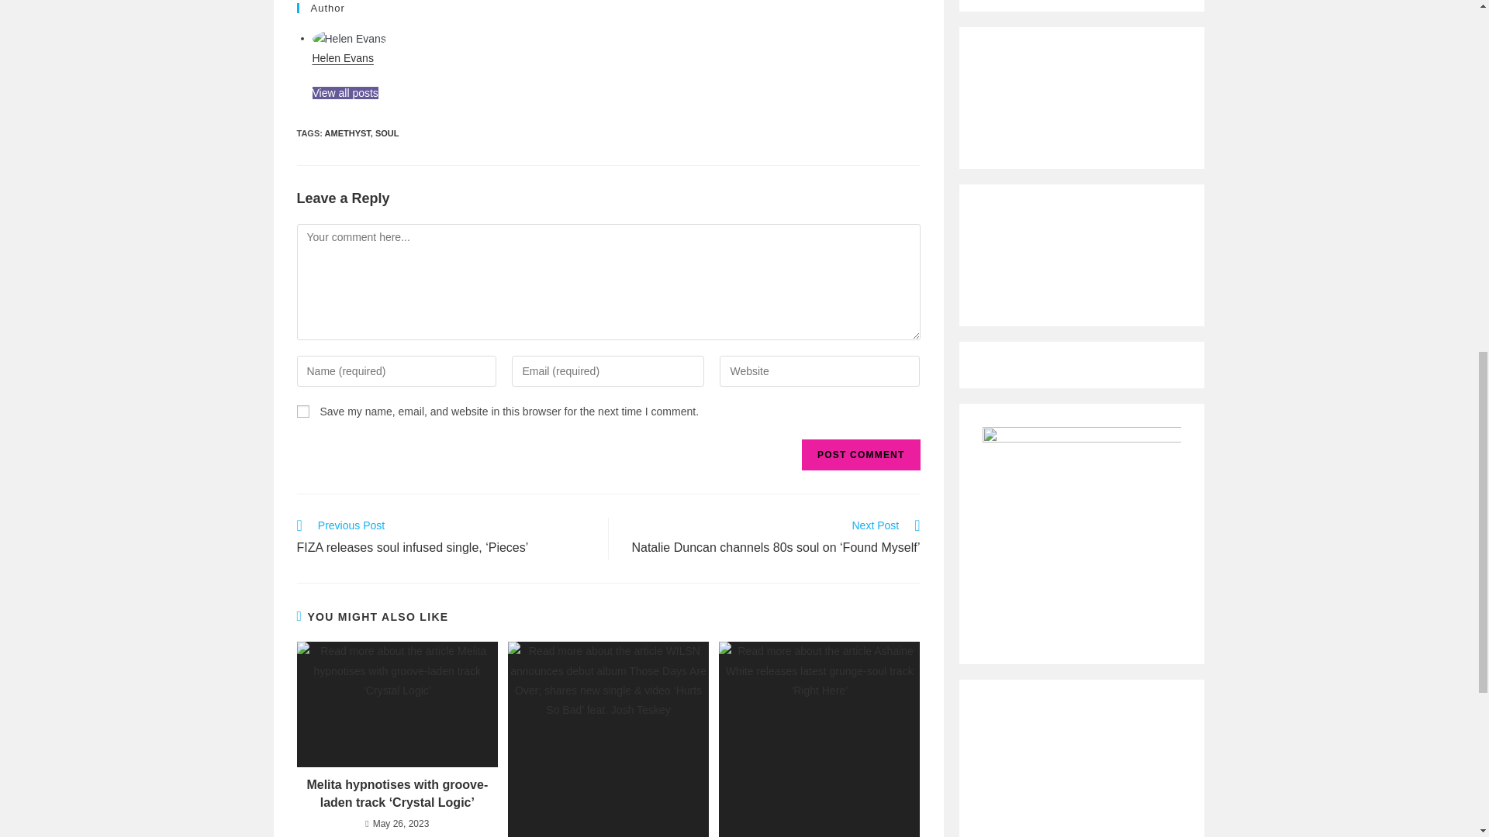  What do you see at coordinates (1081, 92) in the screenshot?
I see `Spotify Embed: She Makes Music: Tracks of the Week` at bounding box center [1081, 92].